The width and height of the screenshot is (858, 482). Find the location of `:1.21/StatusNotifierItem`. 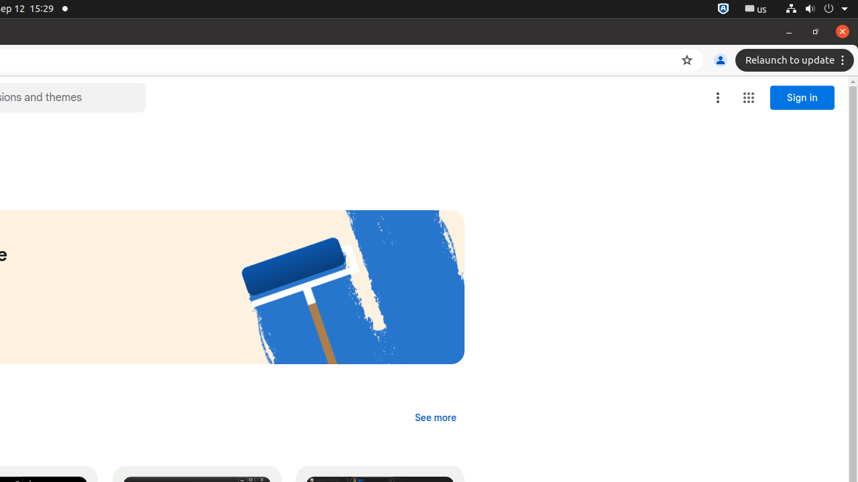

:1.21/StatusNotifierItem is located at coordinates (756, 9).